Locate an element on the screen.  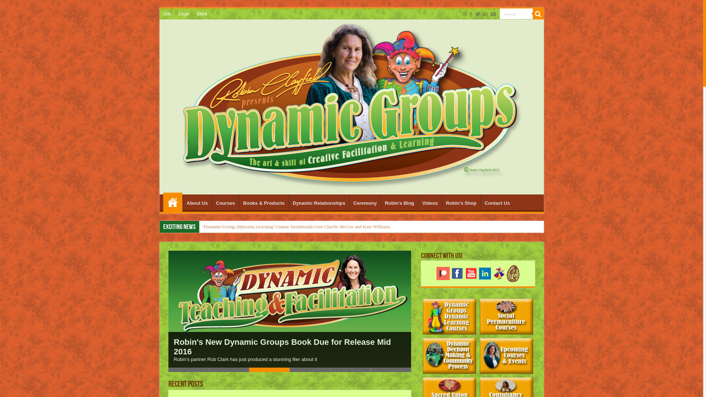
Login is located at coordinates (184, 14).